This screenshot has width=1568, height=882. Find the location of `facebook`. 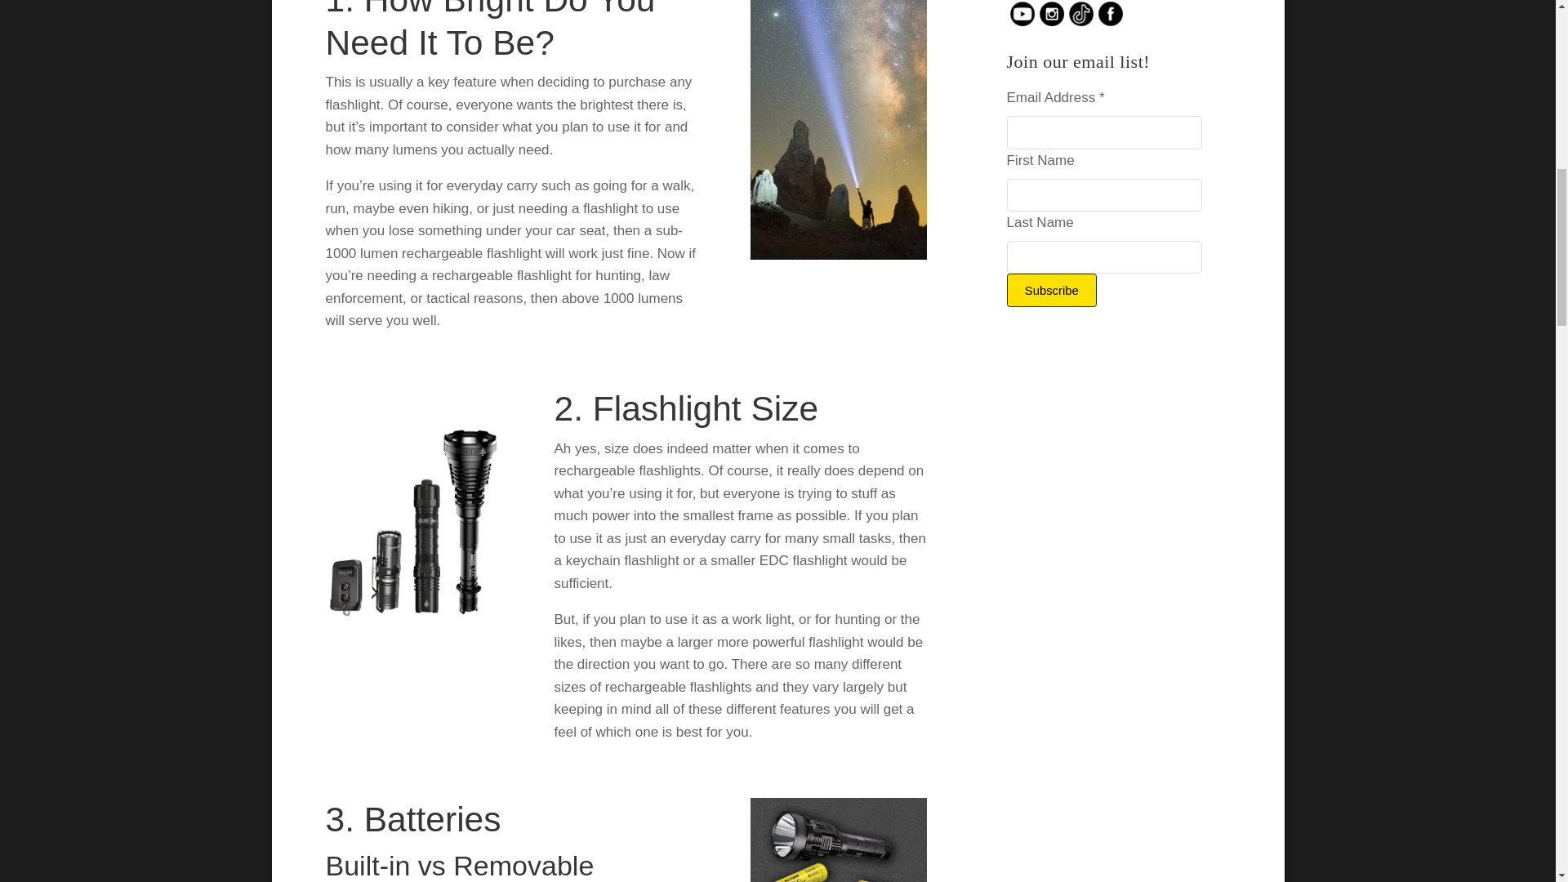

facebook is located at coordinates (1111, 14).